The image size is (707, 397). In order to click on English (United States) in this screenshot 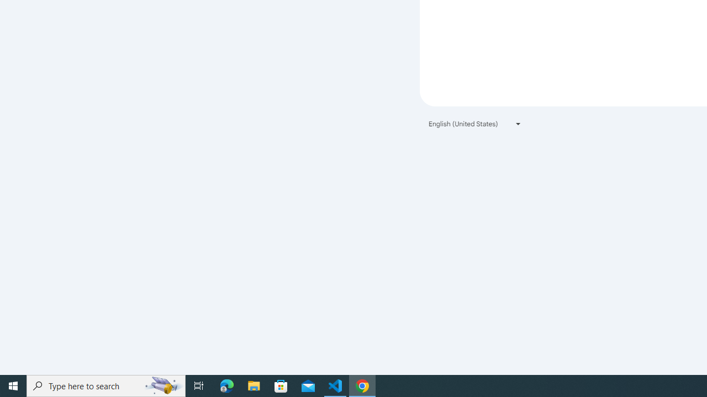, I will do `click(475, 124)`.